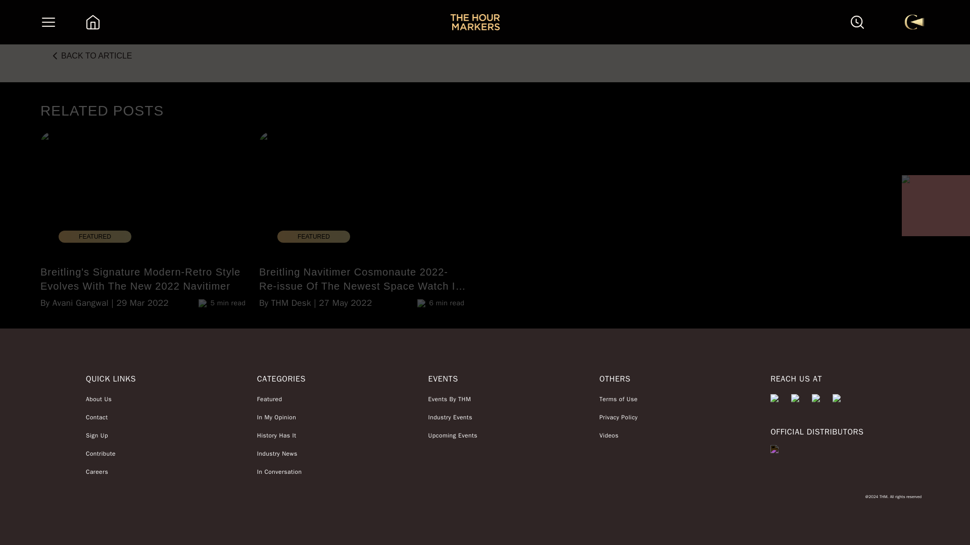 The width and height of the screenshot is (970, 545). I want to click on Careers, so click(101, 471).